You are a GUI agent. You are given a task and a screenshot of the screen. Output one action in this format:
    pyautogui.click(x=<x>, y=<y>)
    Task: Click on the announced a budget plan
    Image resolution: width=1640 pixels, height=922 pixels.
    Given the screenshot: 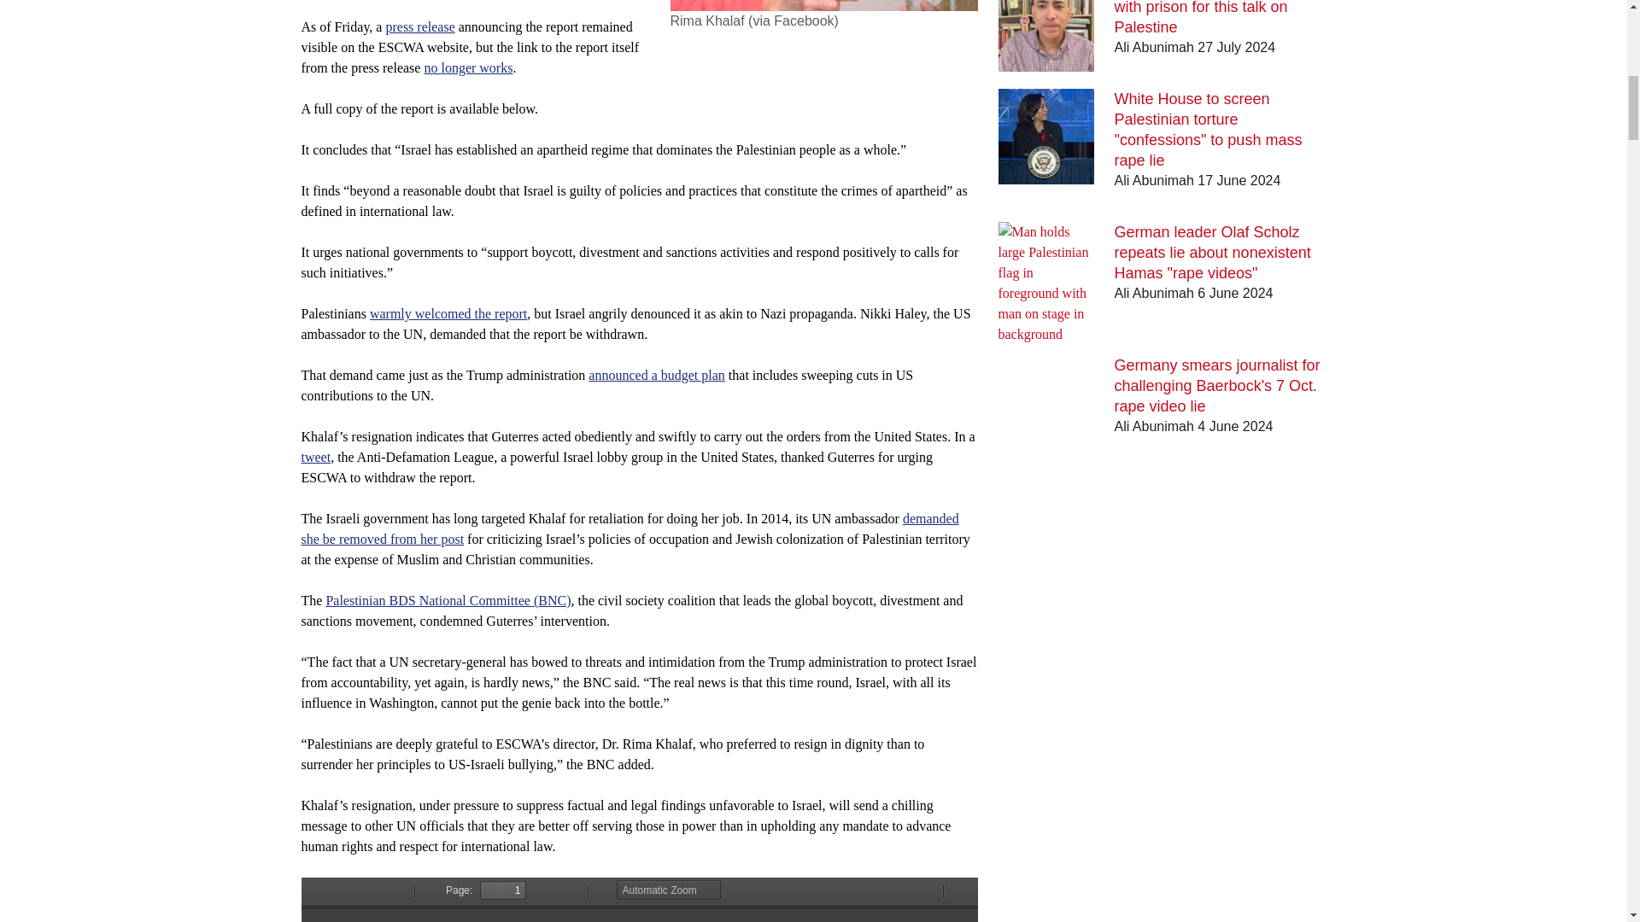 What is the action you would take?
    pyautogui.click(x=656, y=375)
    